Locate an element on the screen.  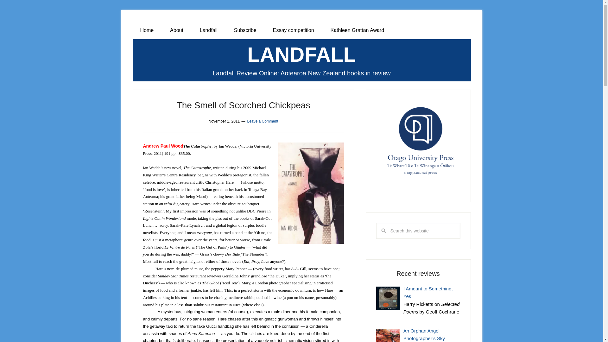
Subscribe is located at coordinates (245, 30).